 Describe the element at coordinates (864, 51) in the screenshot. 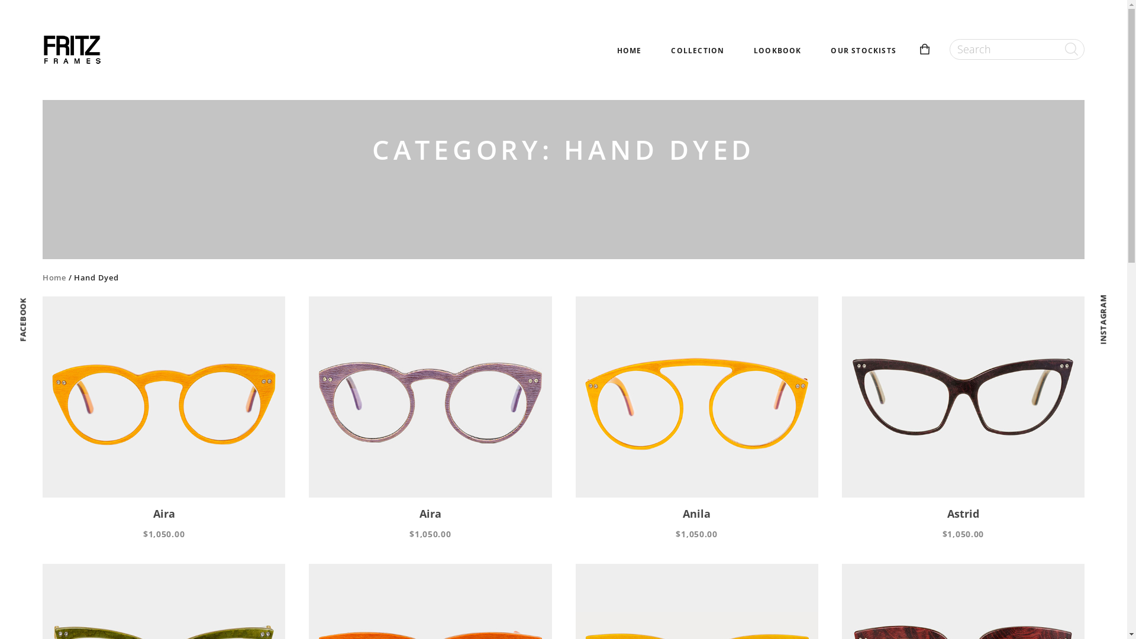

I see `OUR STOCKISTS` at that location.